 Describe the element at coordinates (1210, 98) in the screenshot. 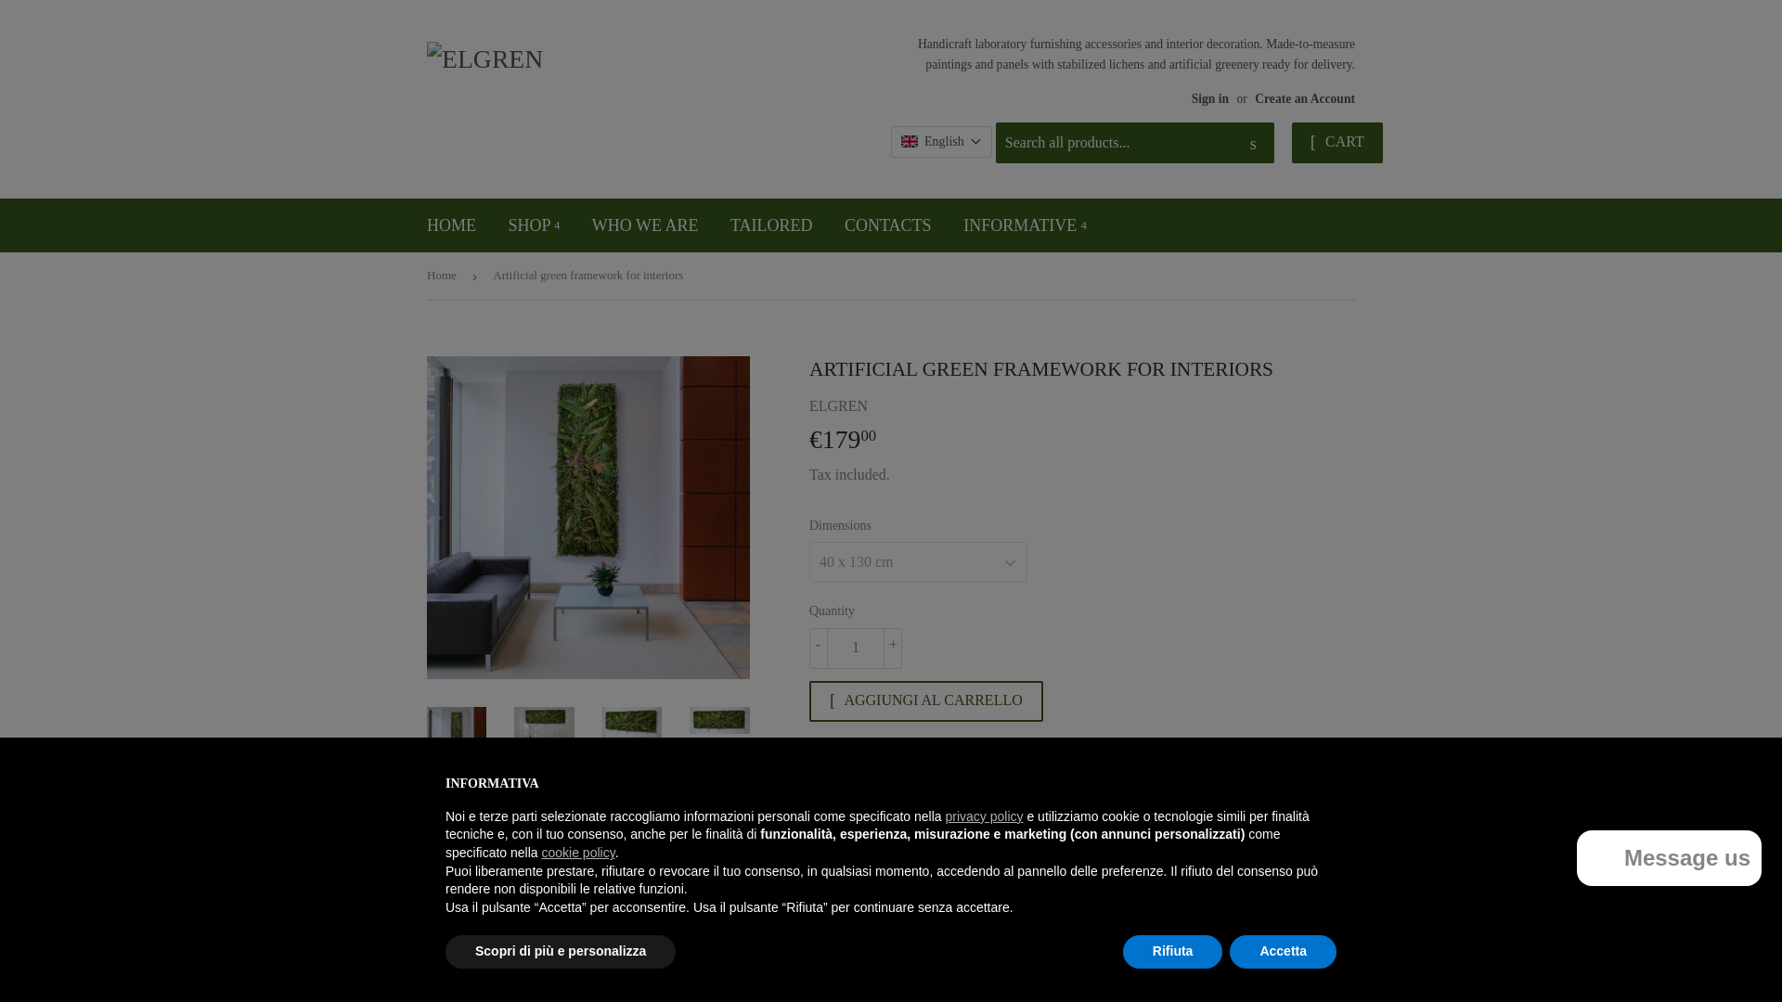

I see `Sign in` at that location.